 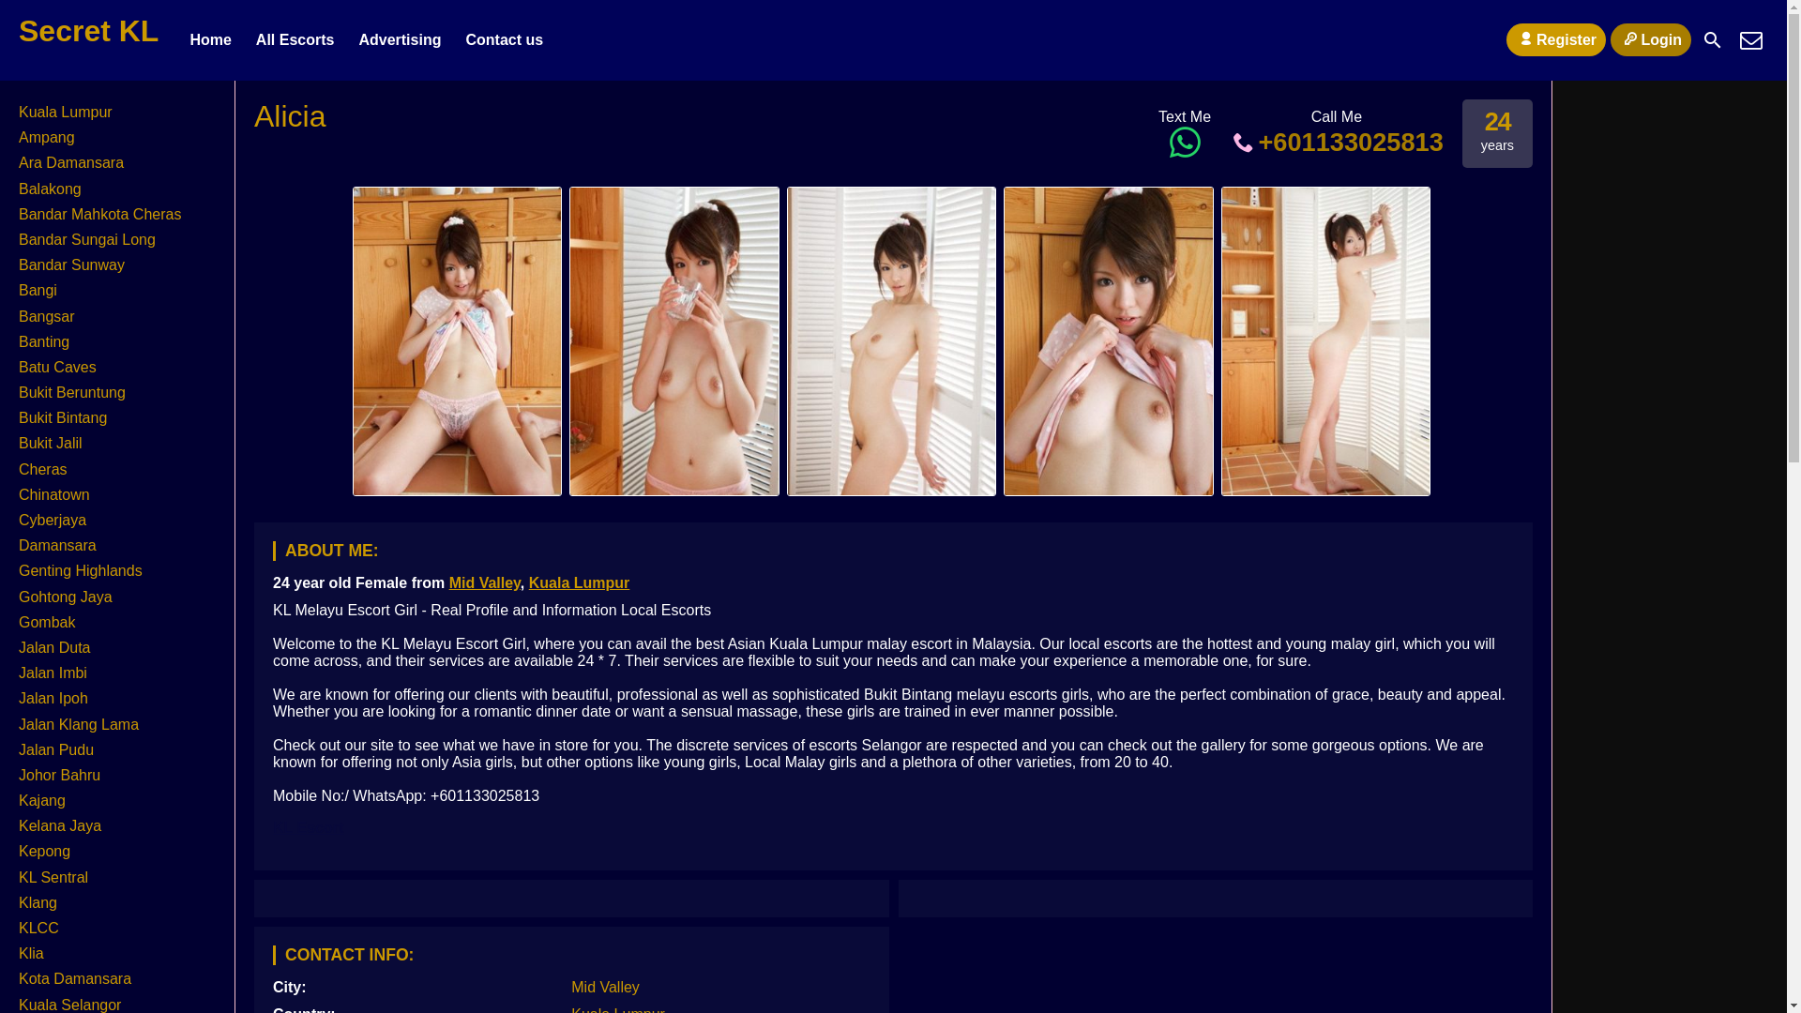 I want to click on Kuala Lumpur, so click(x=65, y=113).